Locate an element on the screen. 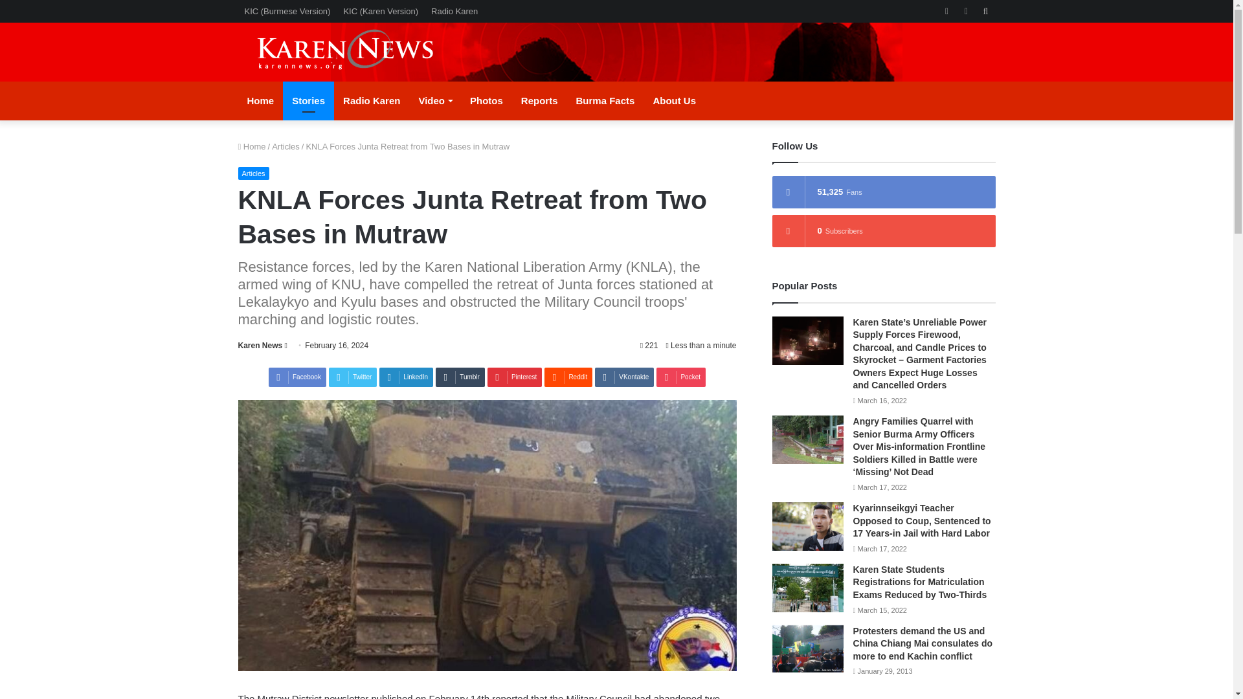  Twitter is located at coordinates (352, 377).